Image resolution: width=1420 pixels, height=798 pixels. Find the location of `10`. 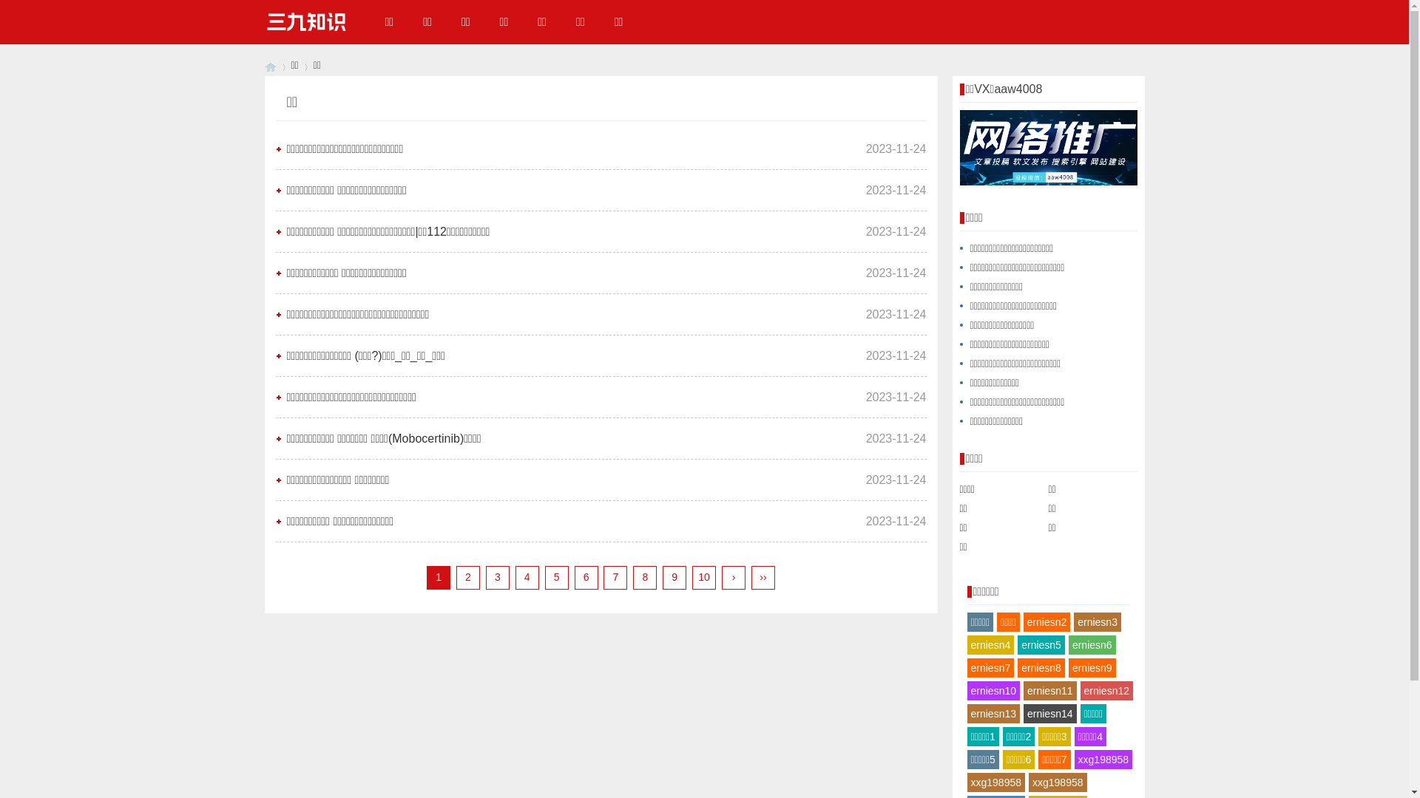

10 is located at coordinates (704, 578).